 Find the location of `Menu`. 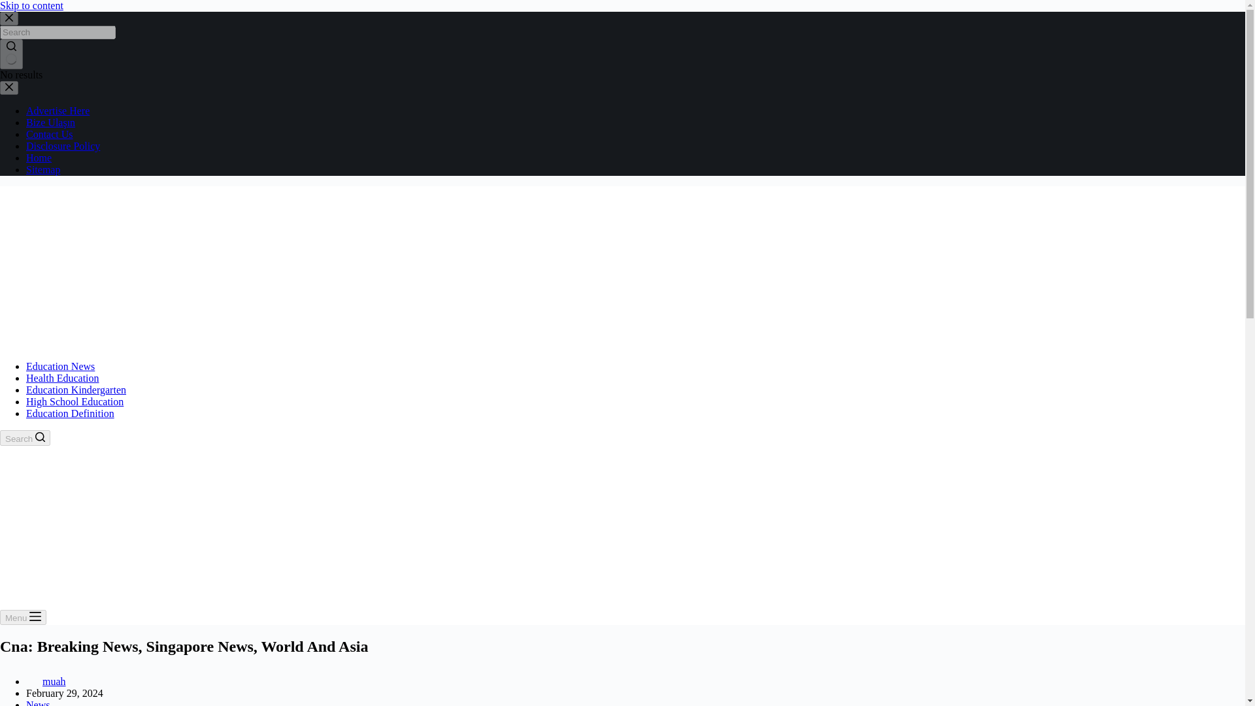

Menu is located at coordinates (24, 617).